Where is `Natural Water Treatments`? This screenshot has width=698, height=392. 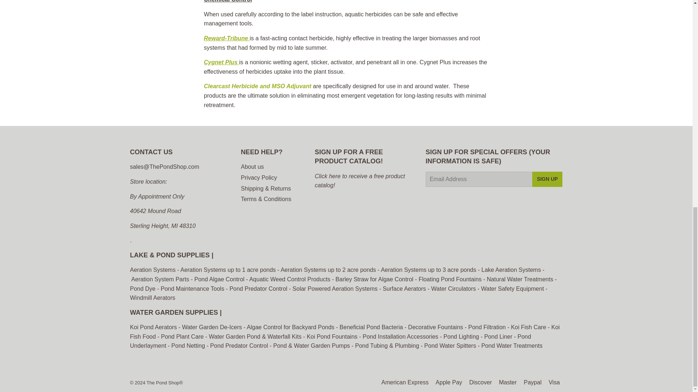 Natural Water Treatments is located at coordinates (520, 279).